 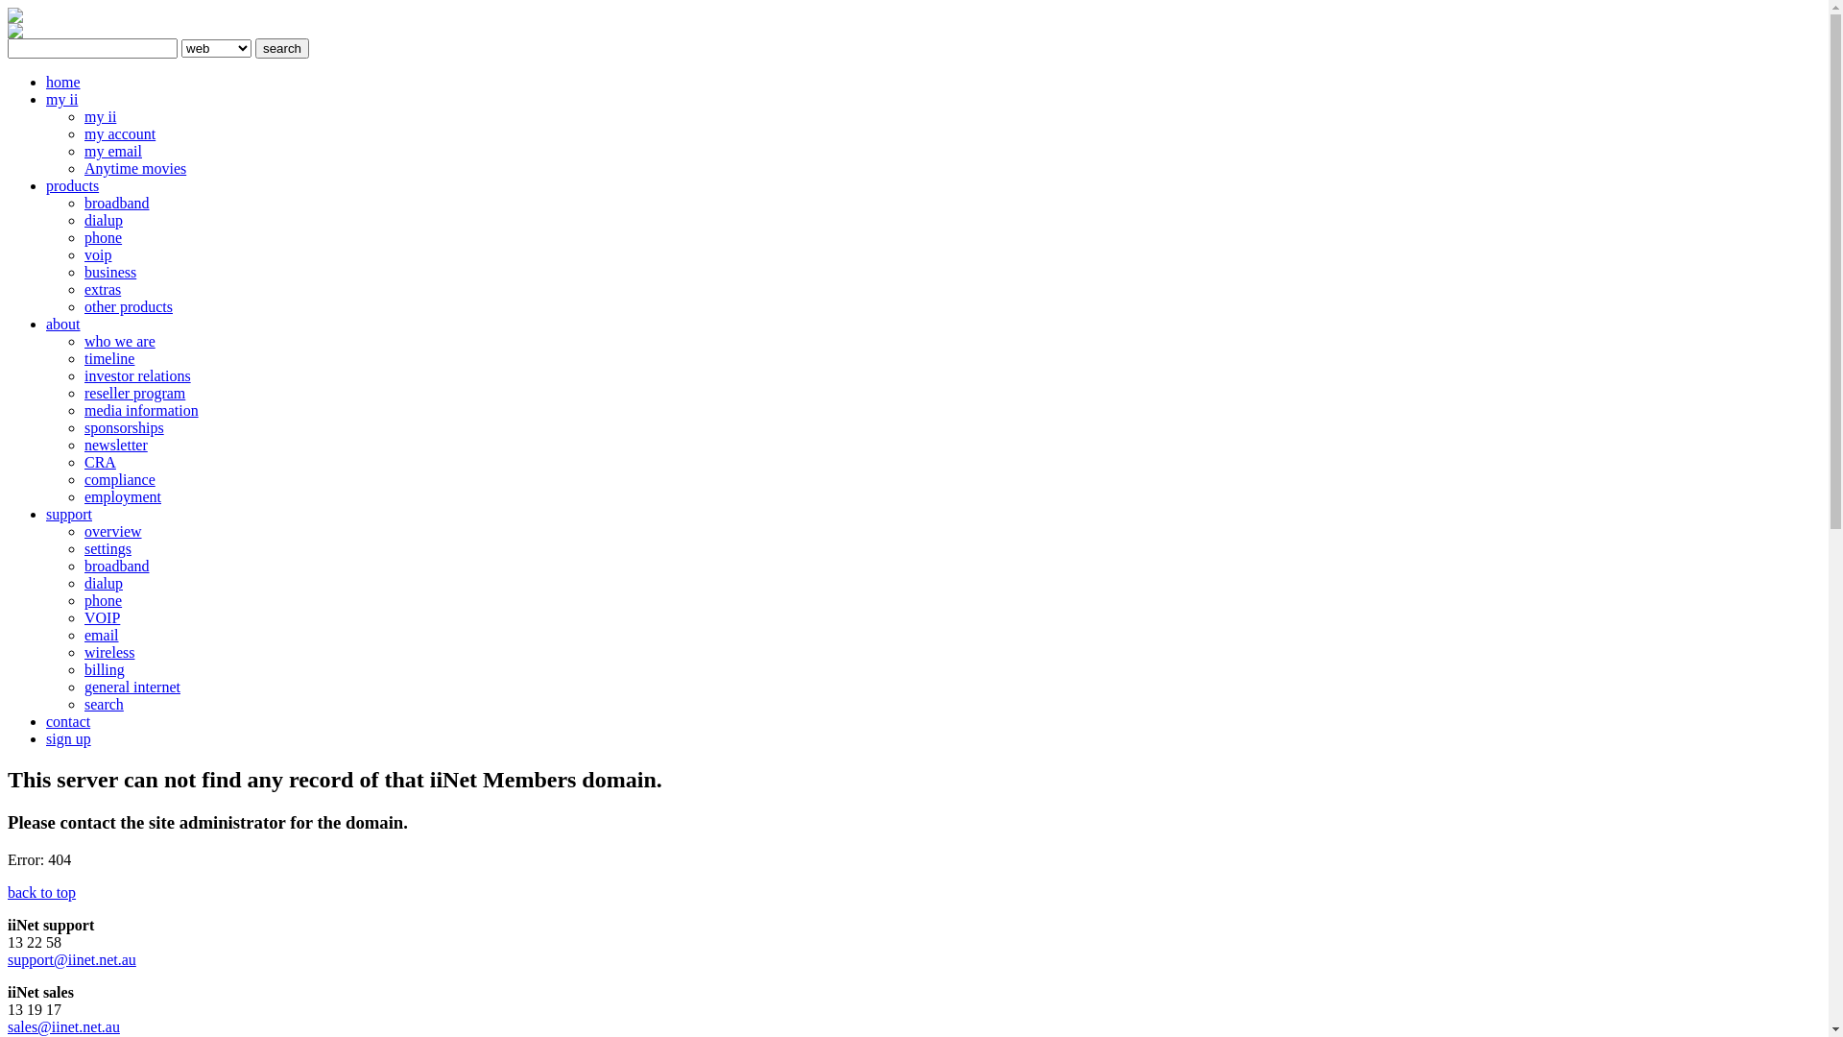 I want to click on Anytime movies, so click(x=135, y=169).